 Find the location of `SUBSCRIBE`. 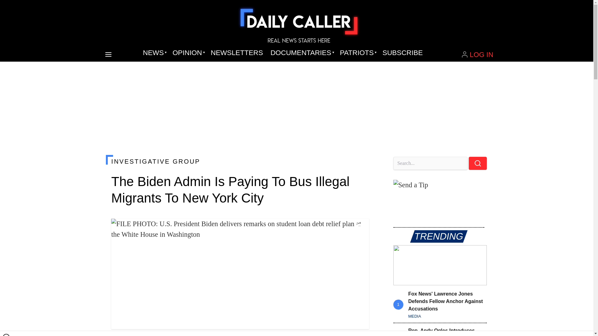

SUBSCRIBE is located at coordinates (402, 53).